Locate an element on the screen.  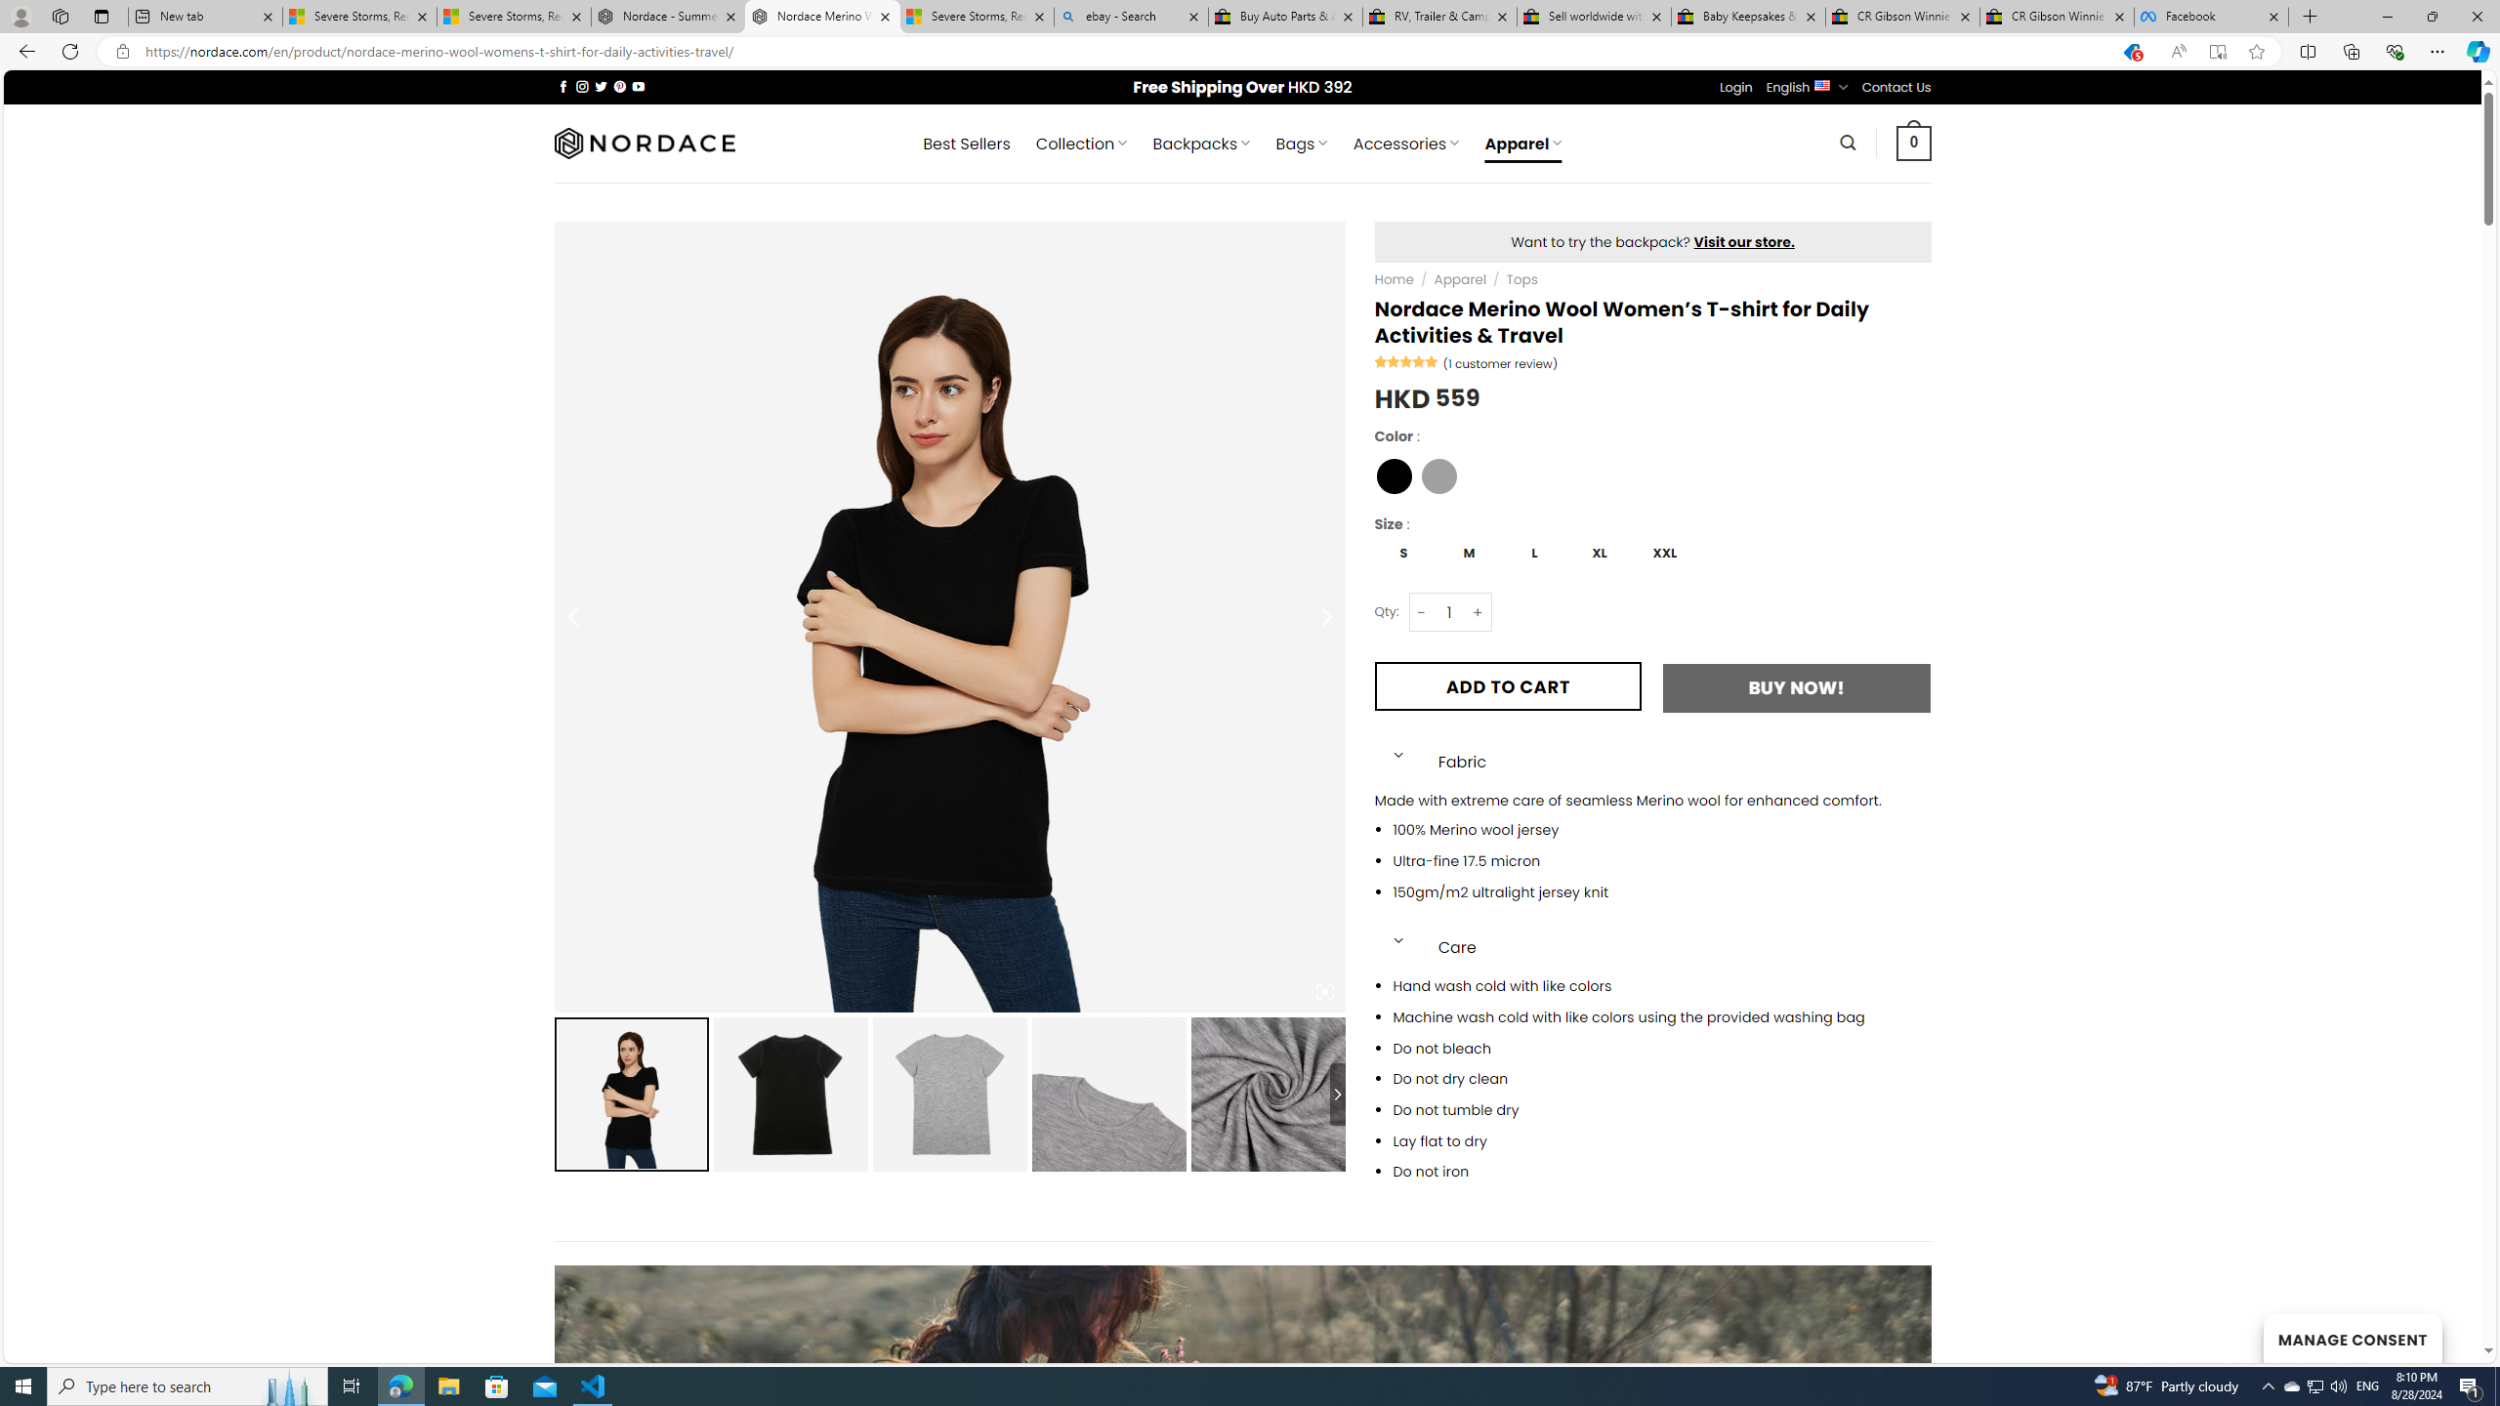
+ is located at coordinates (1479, 613).